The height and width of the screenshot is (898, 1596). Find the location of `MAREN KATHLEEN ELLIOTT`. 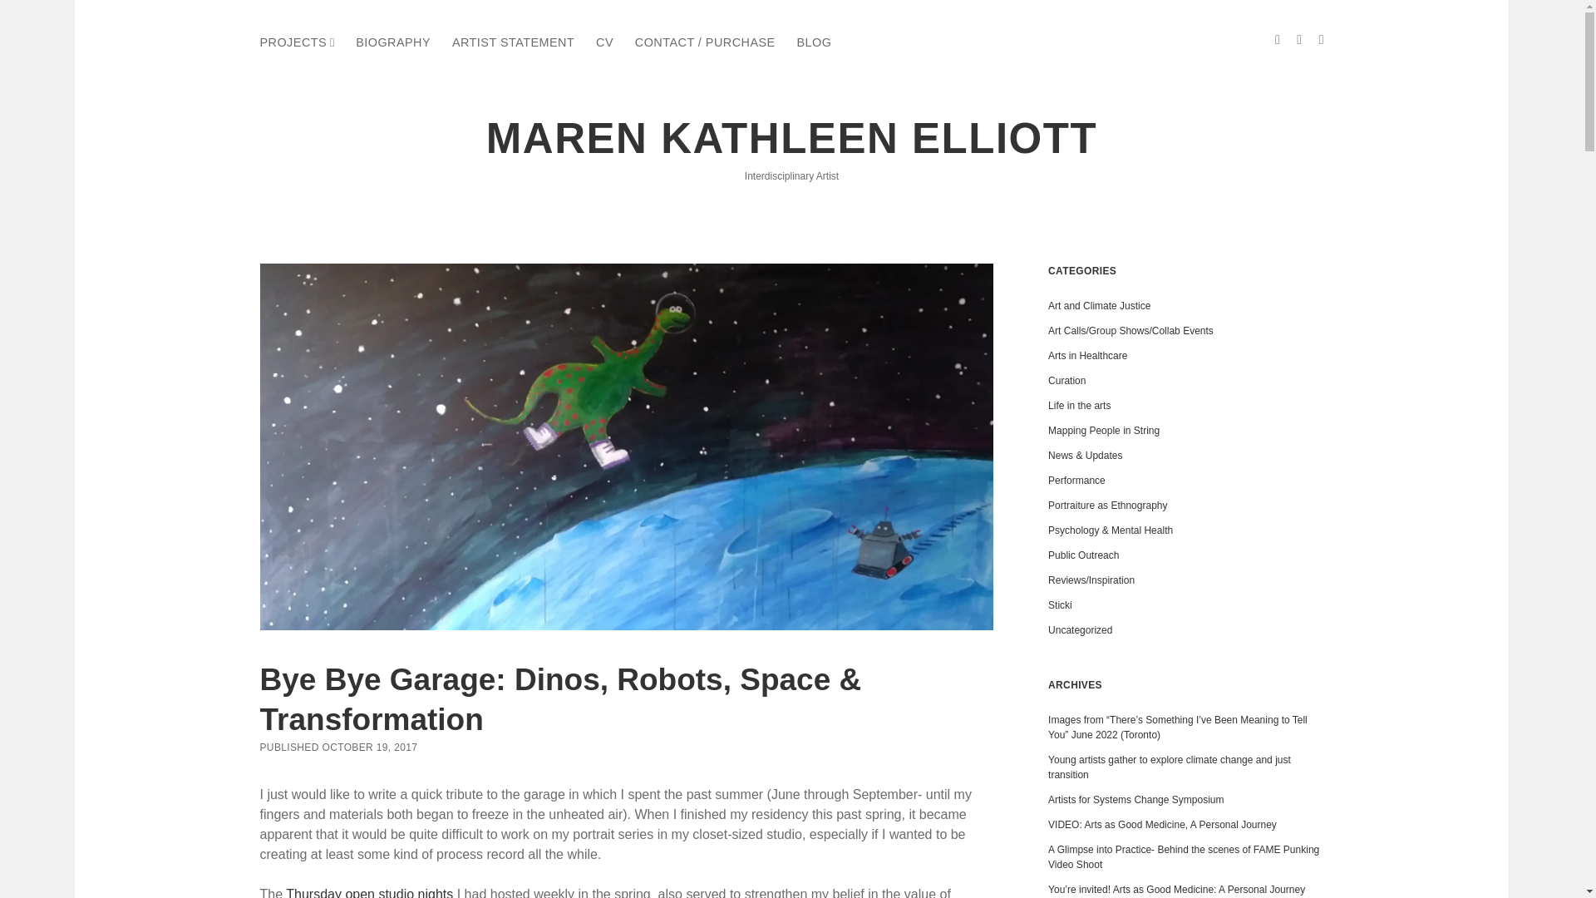

MAREN KATHLEEN ELLIOTT is located at coordinates (791, 138).